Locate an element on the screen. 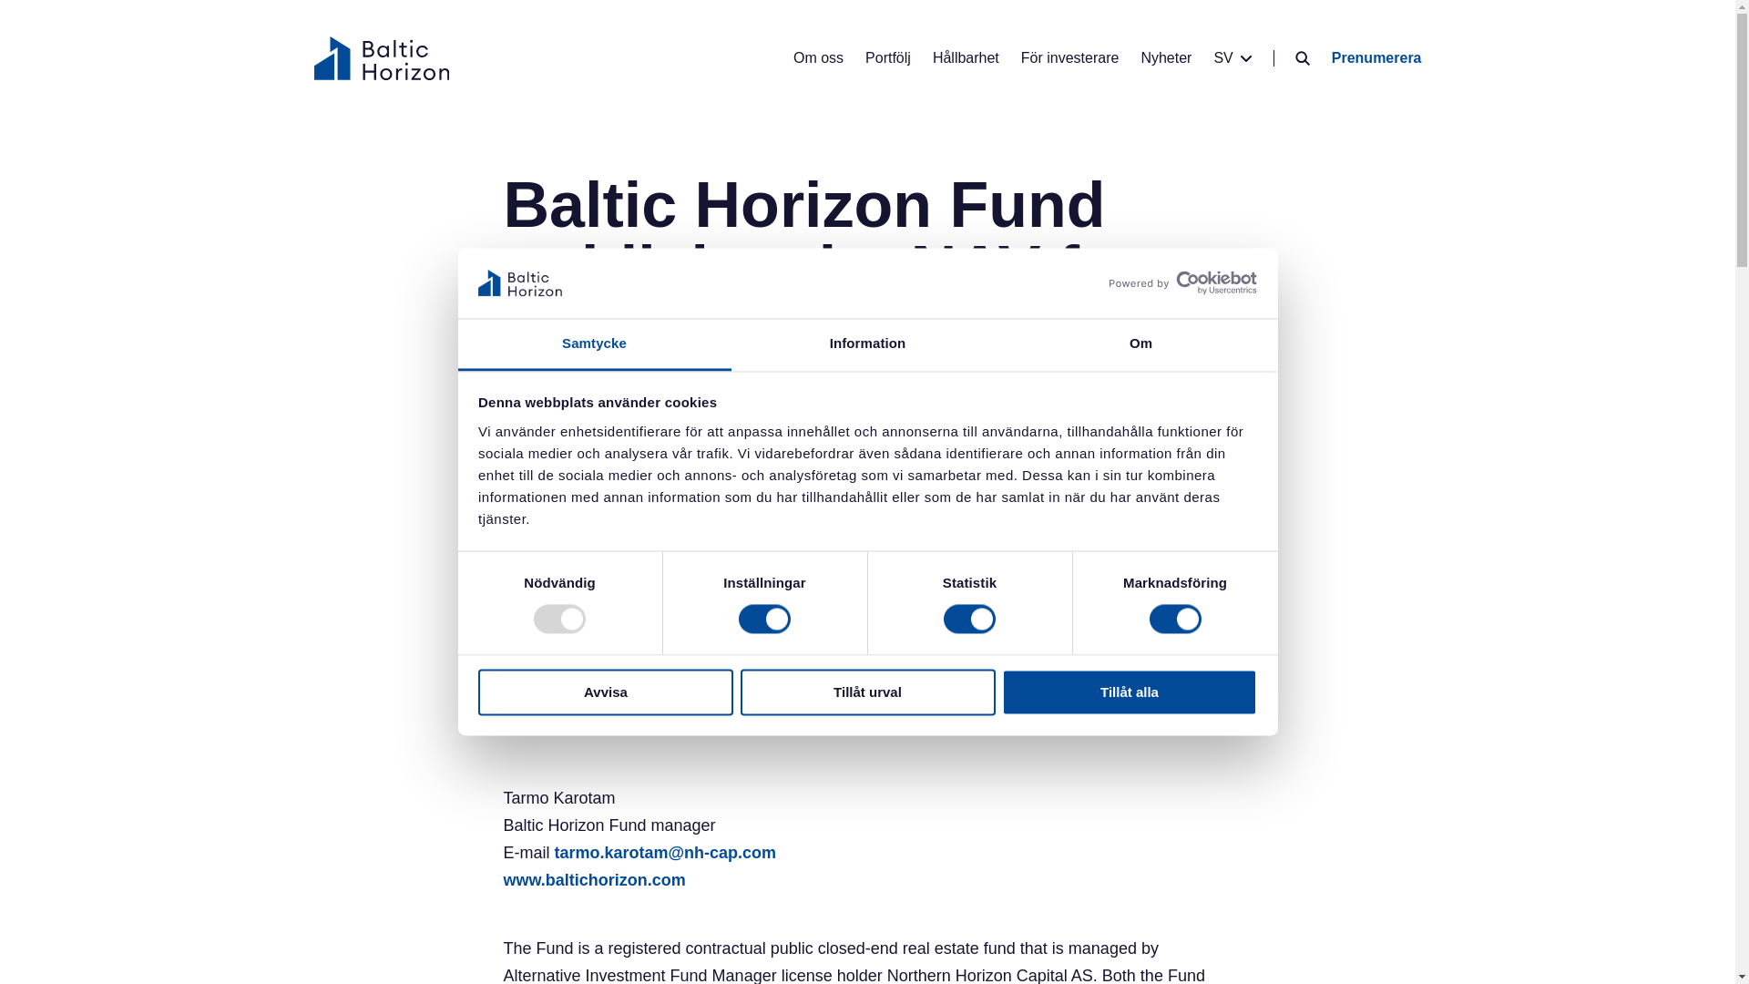  Samtycke is located at coordinates (594, 344).